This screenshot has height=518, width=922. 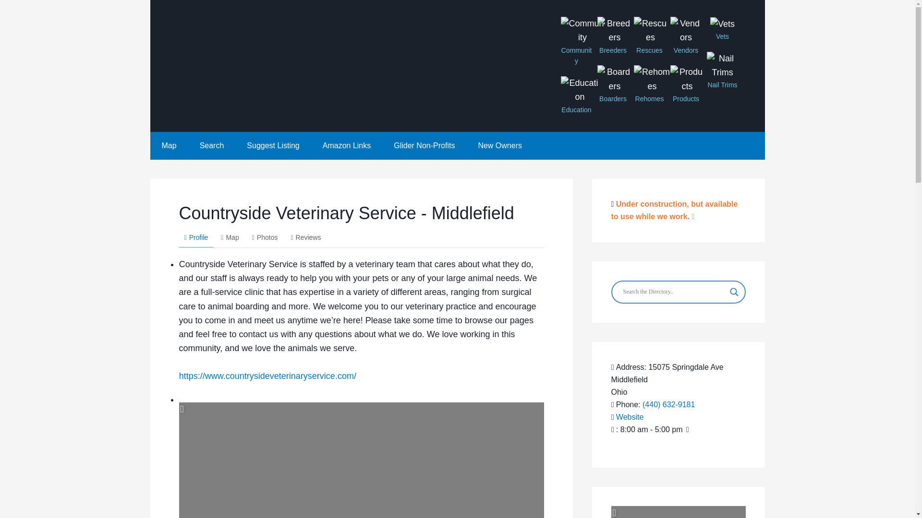 What do you see at coordinates (687, 80) in the screenshot?
I see `Products` at bounding box center [687, 80].